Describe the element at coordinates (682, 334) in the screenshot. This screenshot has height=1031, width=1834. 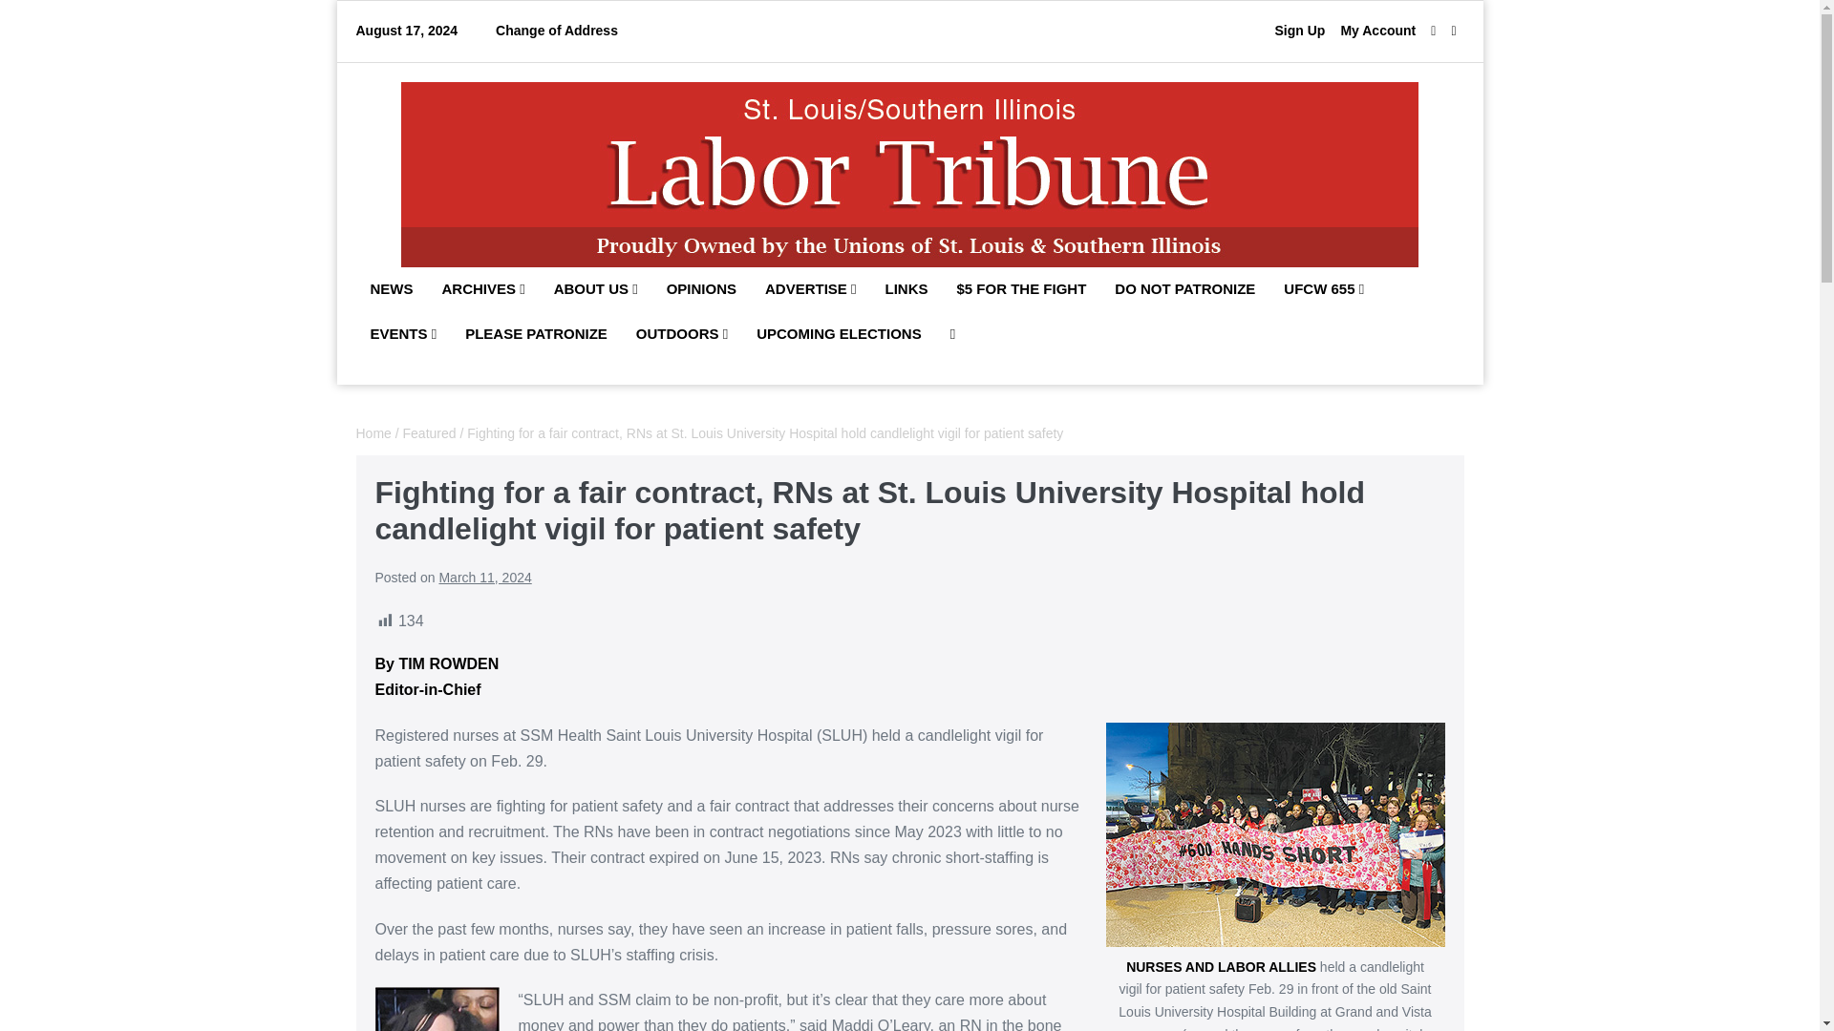
I see `OUTDOORS` at that location.